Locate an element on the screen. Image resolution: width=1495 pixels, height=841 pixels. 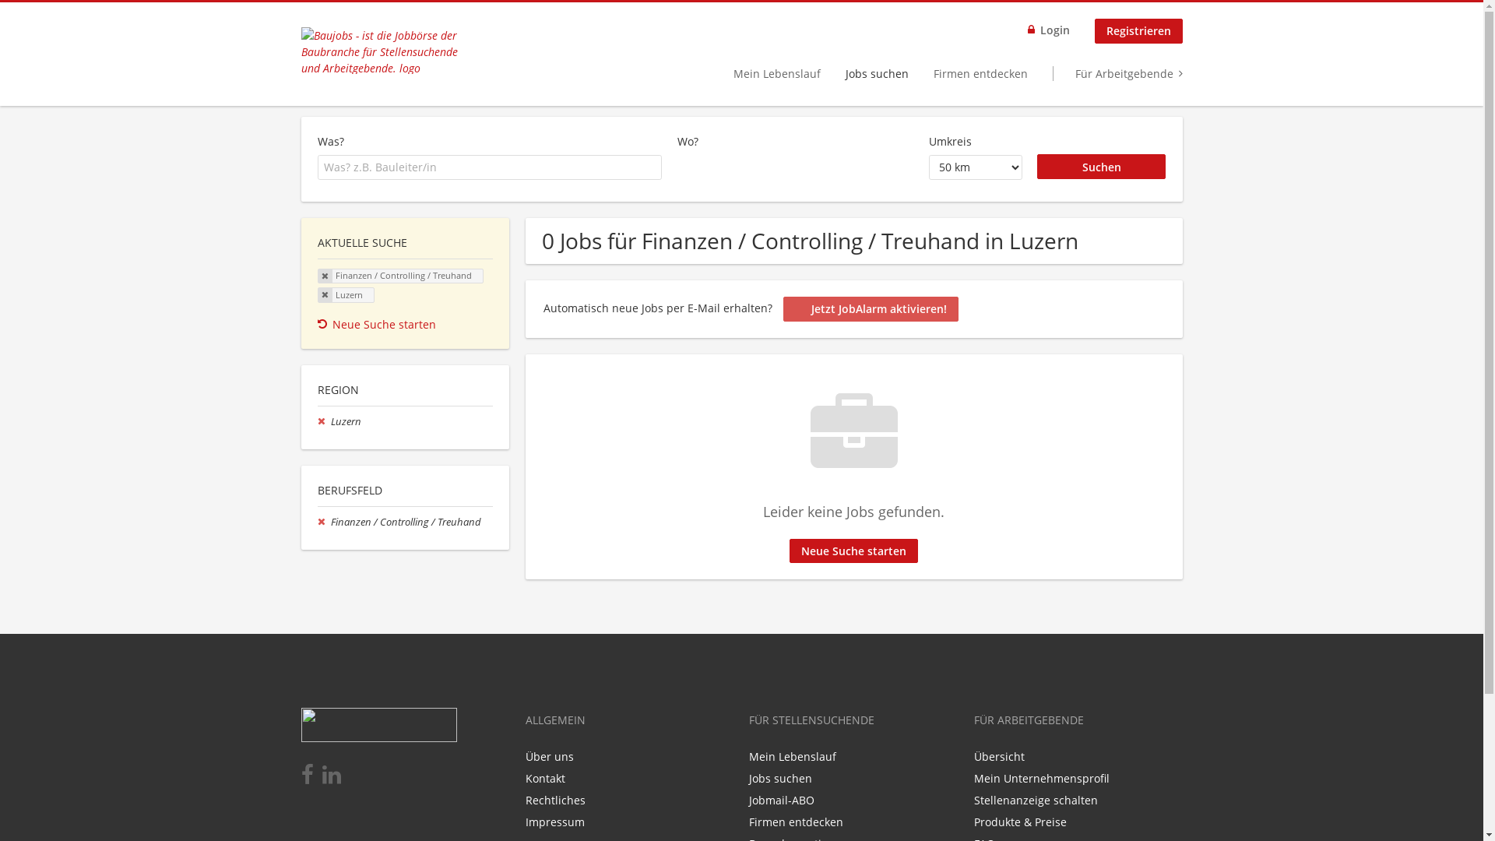
Jobmail-ABO is located at coordinates (782, 800).